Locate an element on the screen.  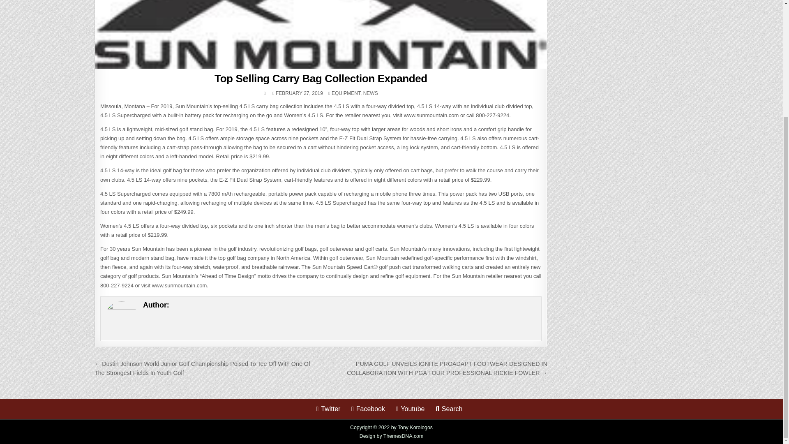
Permanent Link to Top Selling Carry Bag Collection Expanded is located at coordinates (321, 35).